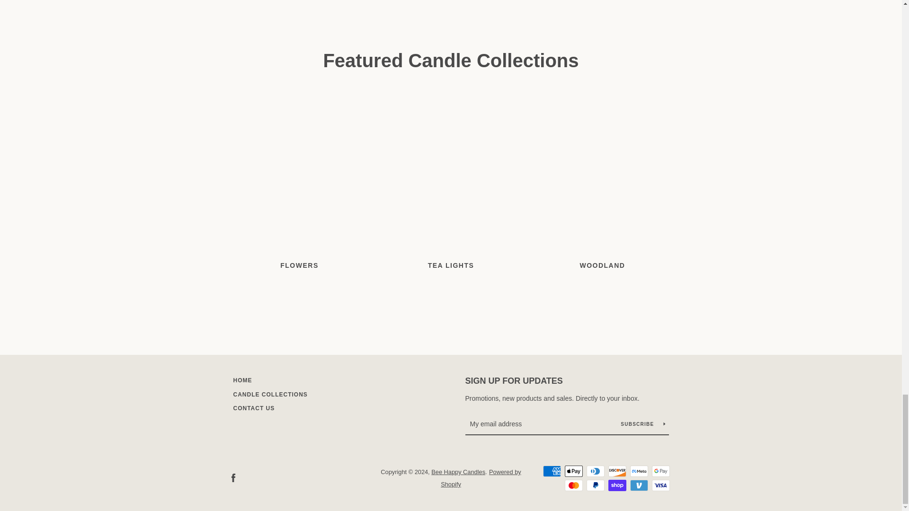  Describe the element at coordinates (242, 380) in the screenshot. I see `HOME` at that location.